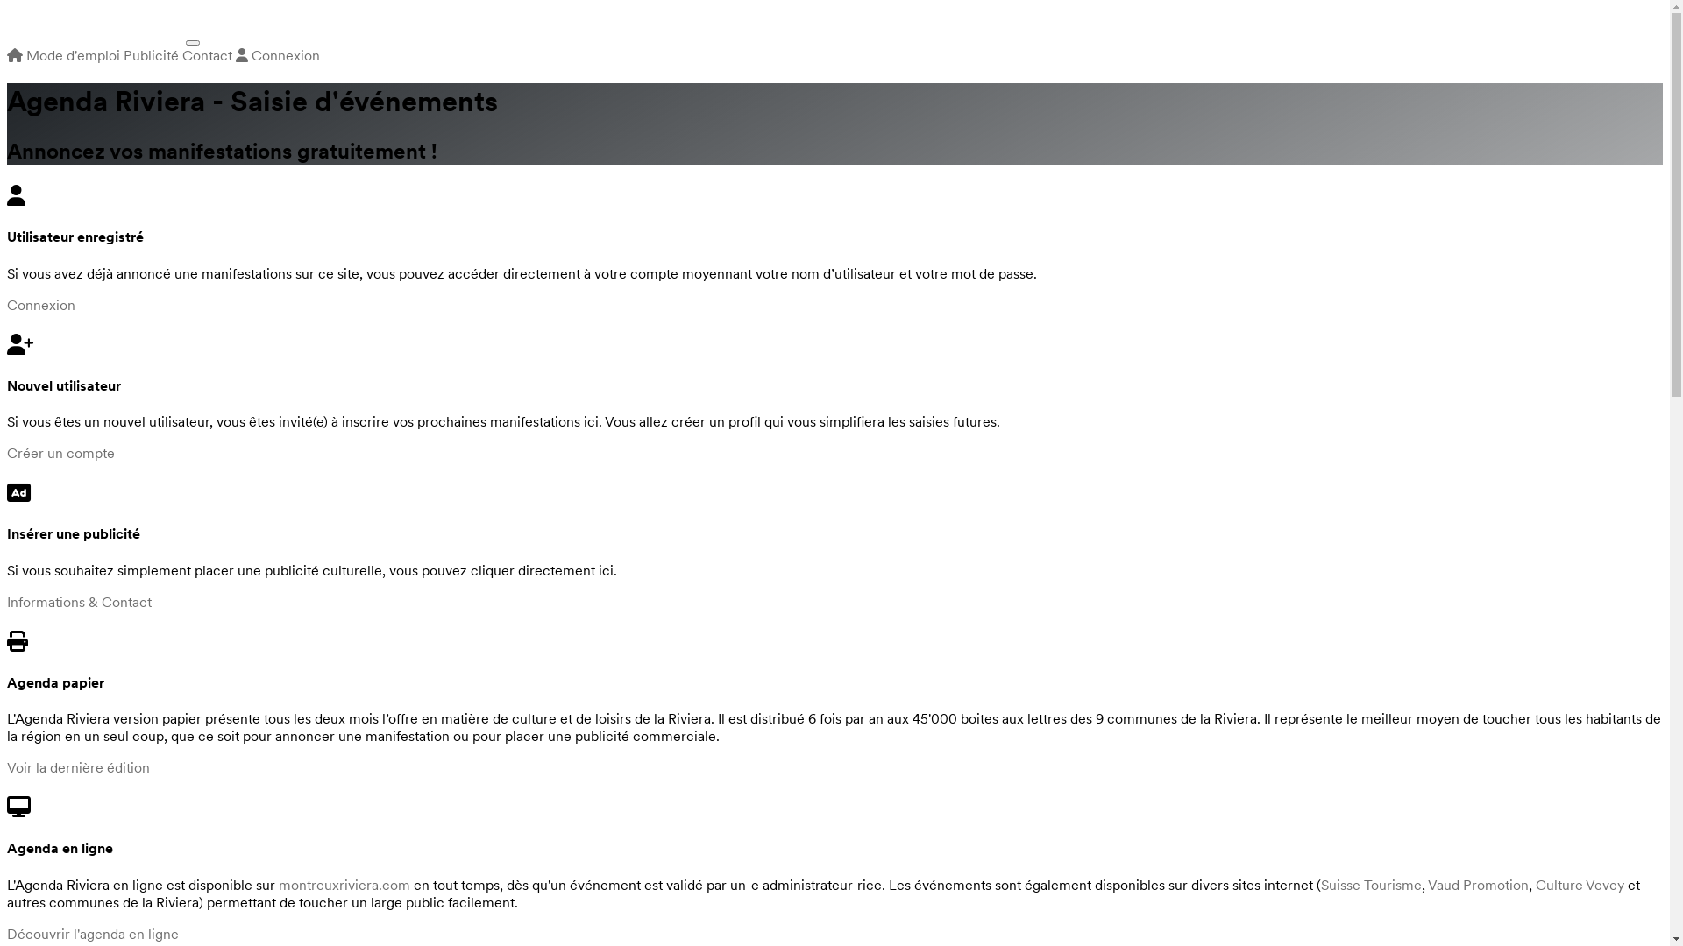 The width and height of the screenshot is (1683, 946). I want to click on Connexion, so click(278, 55).